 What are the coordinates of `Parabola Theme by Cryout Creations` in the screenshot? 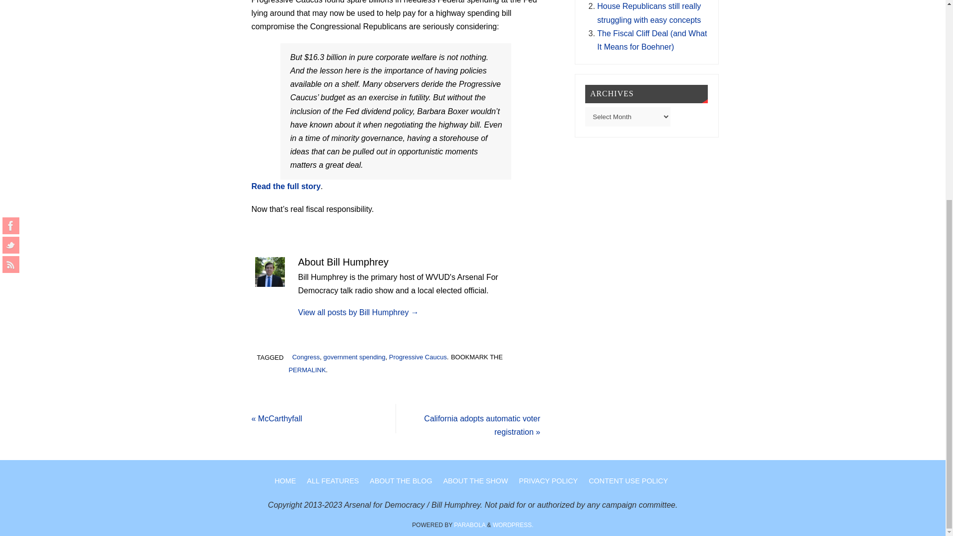 It's located at (470, 525).